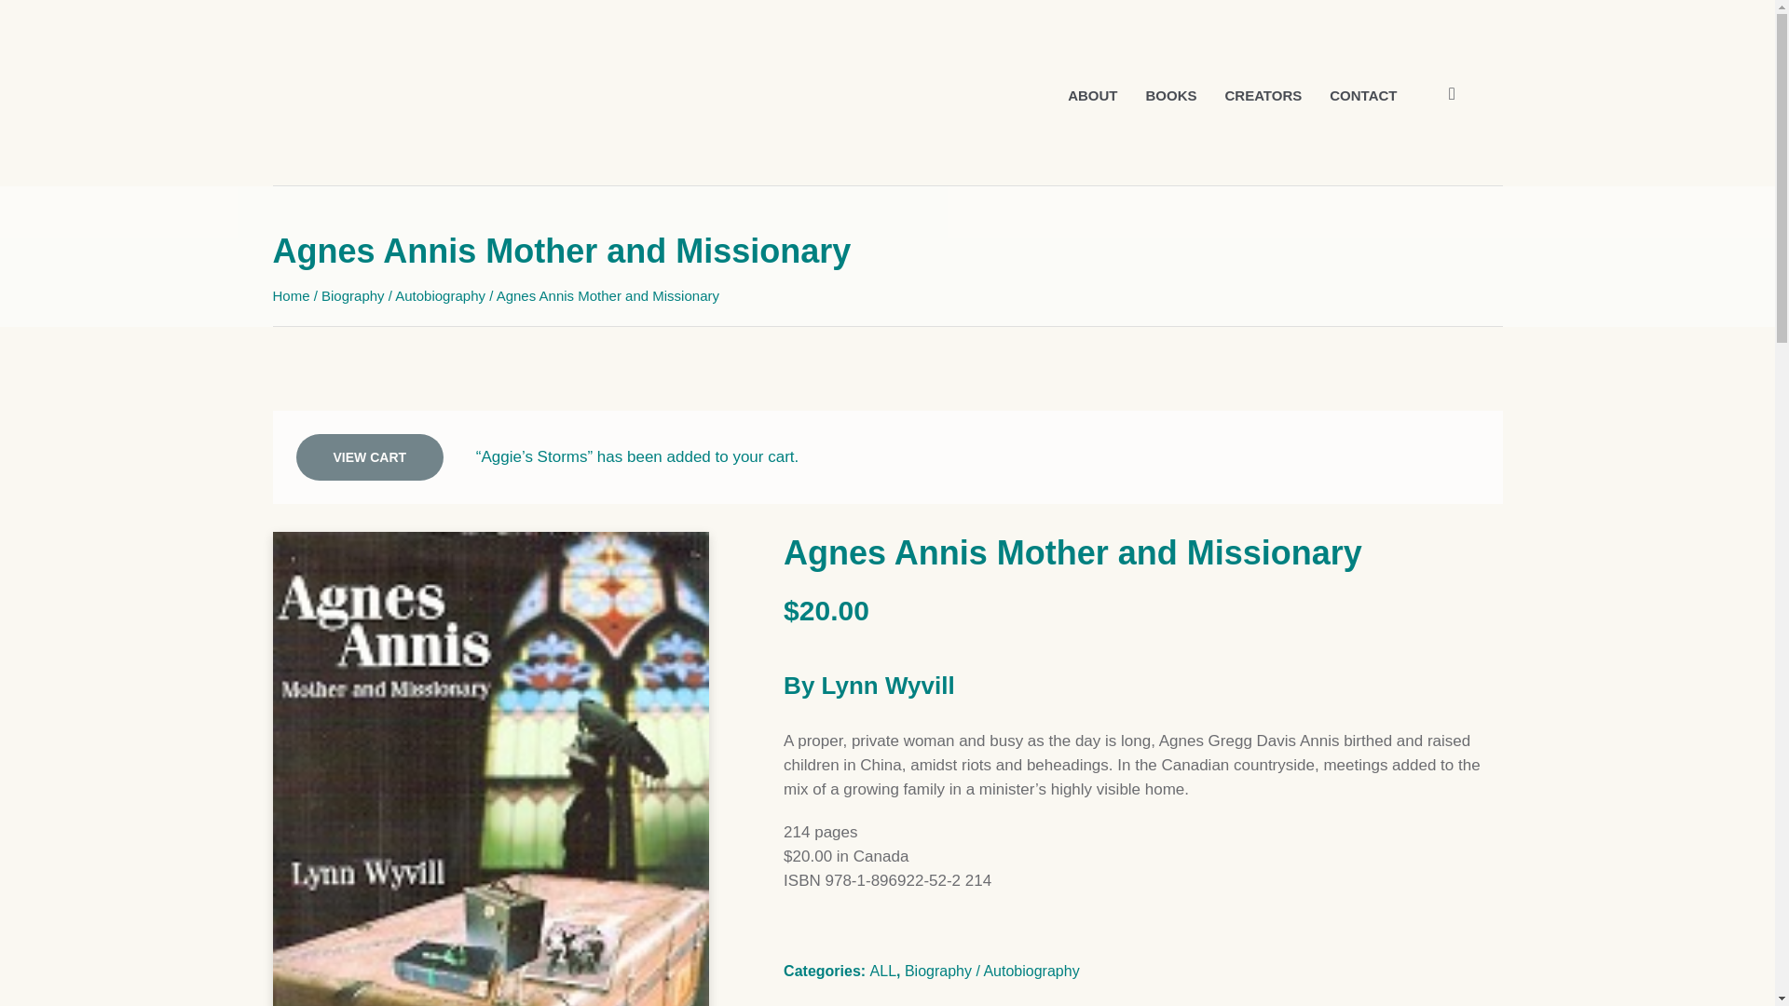 Image resolution: width=1789 pixels, height=1006 pixels. I want to click on CONTACT, so click(1362, 95).